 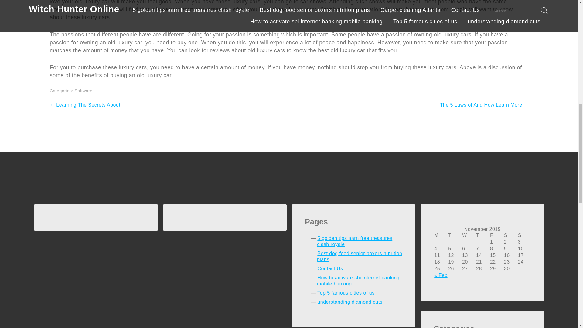 I want to click on Sunday, so click(x=524, y=235).